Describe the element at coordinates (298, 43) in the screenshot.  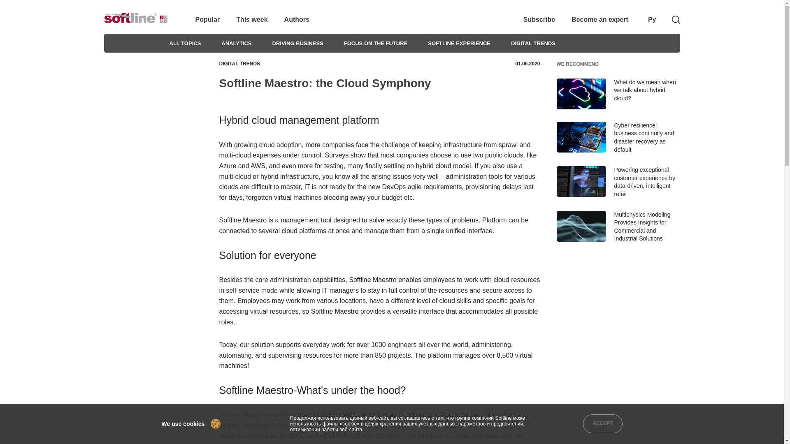
I see `DRIVING BUSINESS` at that location.